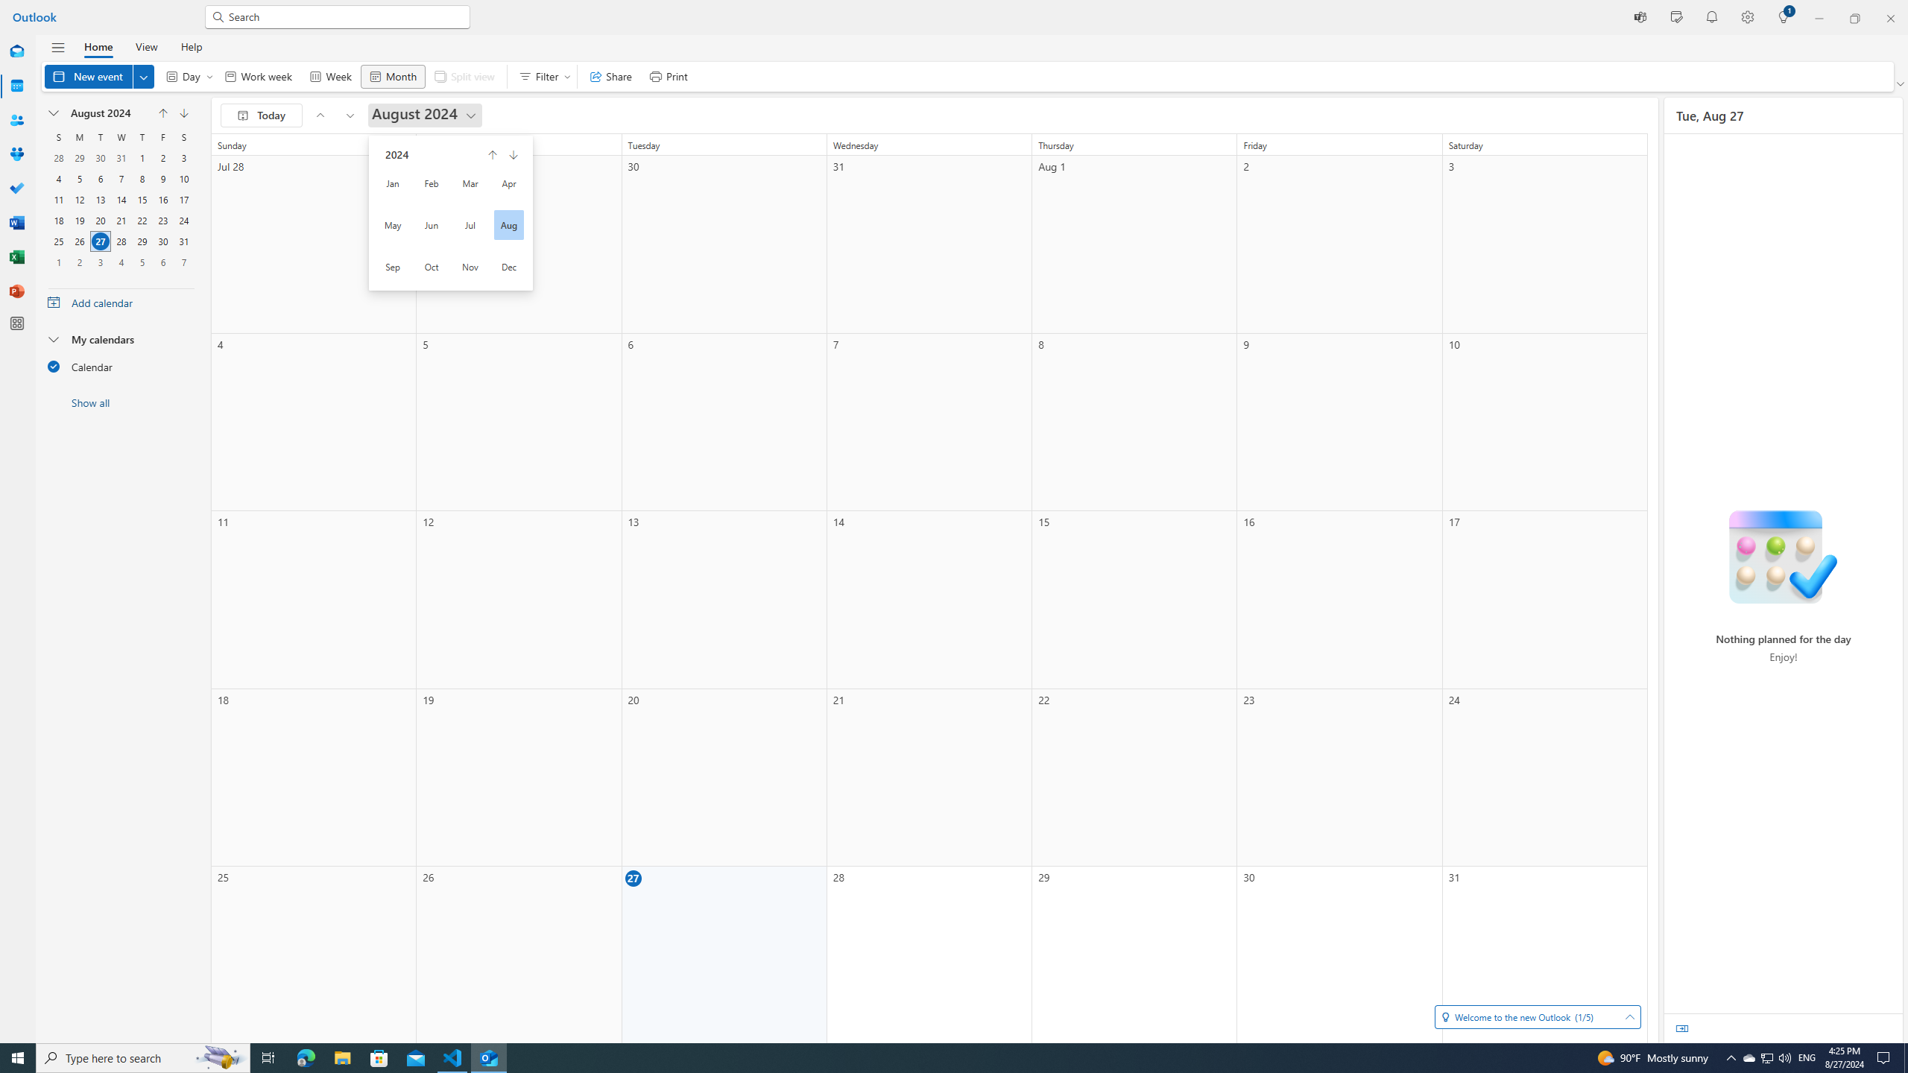 The image size is (1908, 1073). Describe the element at coordinates (162, 200) in the screenshot. I see `16, August, 2024` at that location.